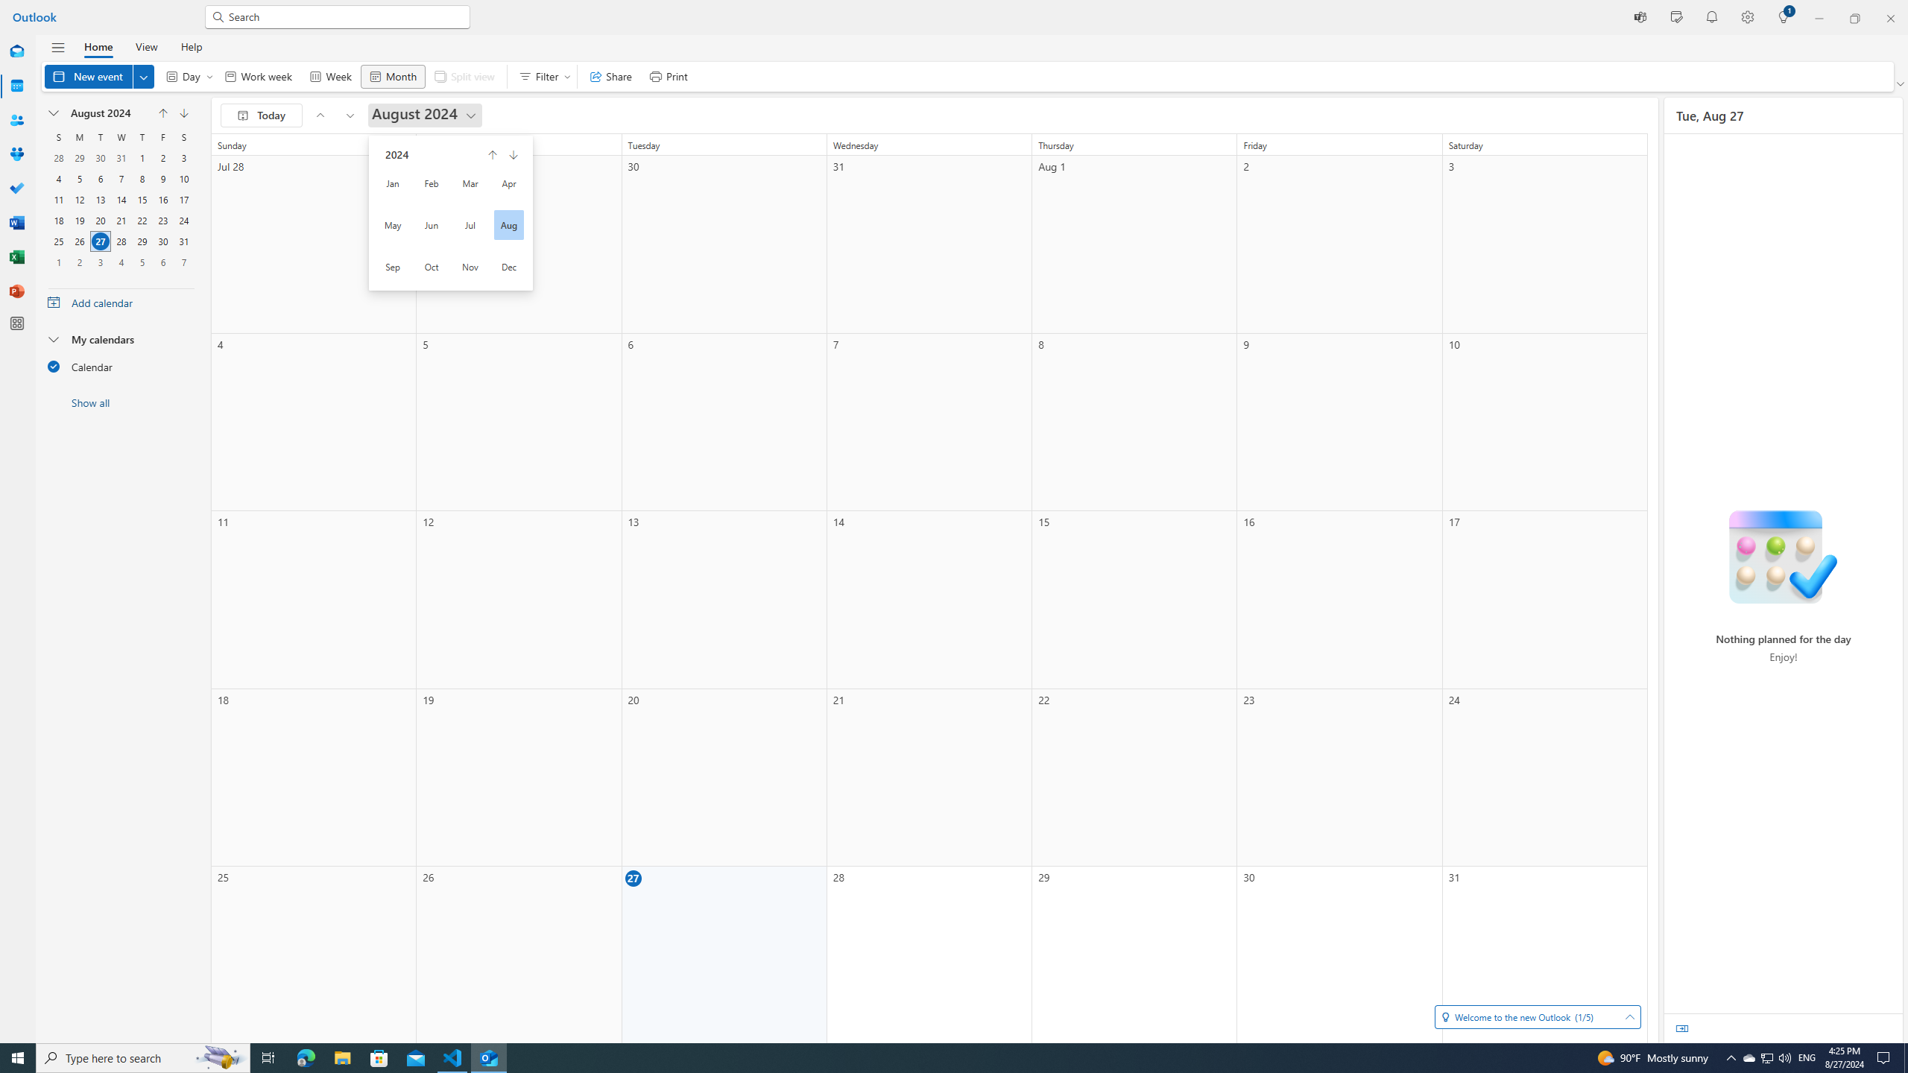 The image size is (1908, 1073). Describe the element at coordinates (162, 200) in the screenshot. I see `16, August, 2024` at that location.